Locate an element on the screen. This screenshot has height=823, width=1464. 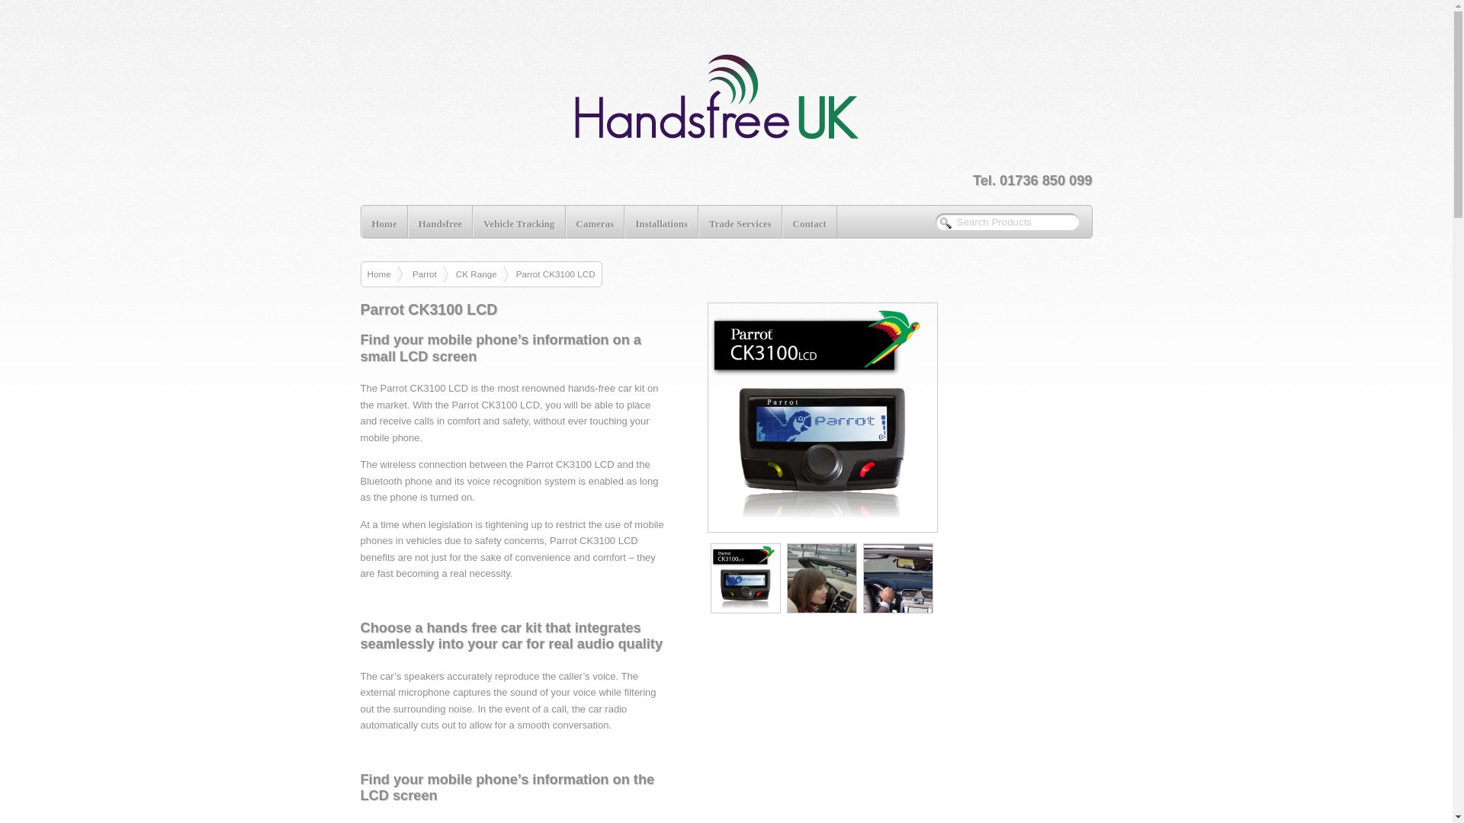
CK Range is located at coordinates (482, 274).